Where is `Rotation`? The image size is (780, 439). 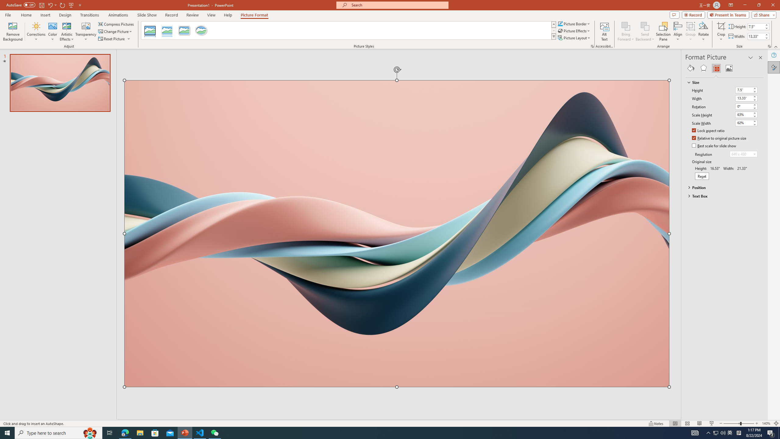
Rotation is located at coordinates (743, 106).